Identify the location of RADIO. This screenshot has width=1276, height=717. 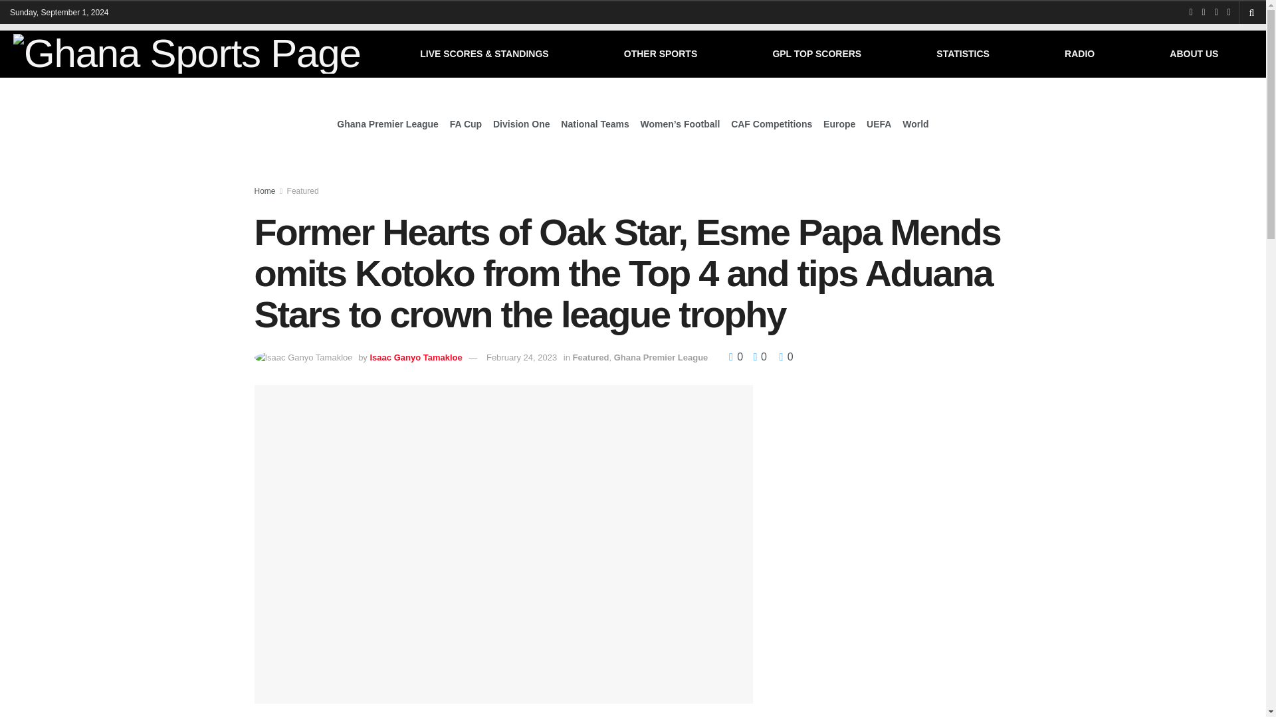
(1079, 54).